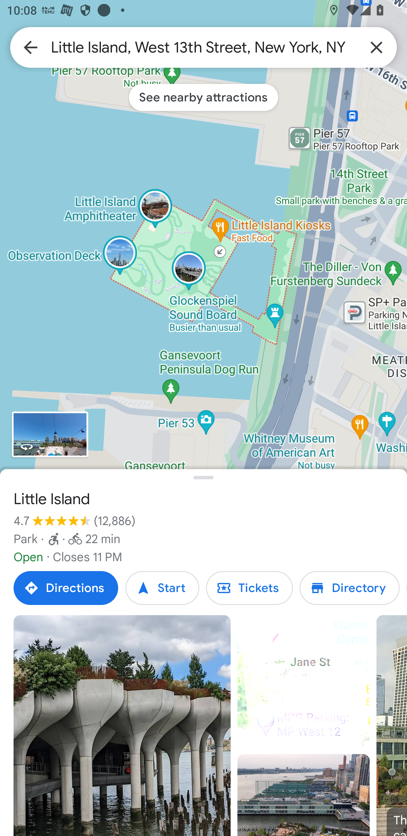 This screenshot has width=407, height=836. Describe the element at coordinates (376, 47) in the screenshot. I see `Clear` at that location.